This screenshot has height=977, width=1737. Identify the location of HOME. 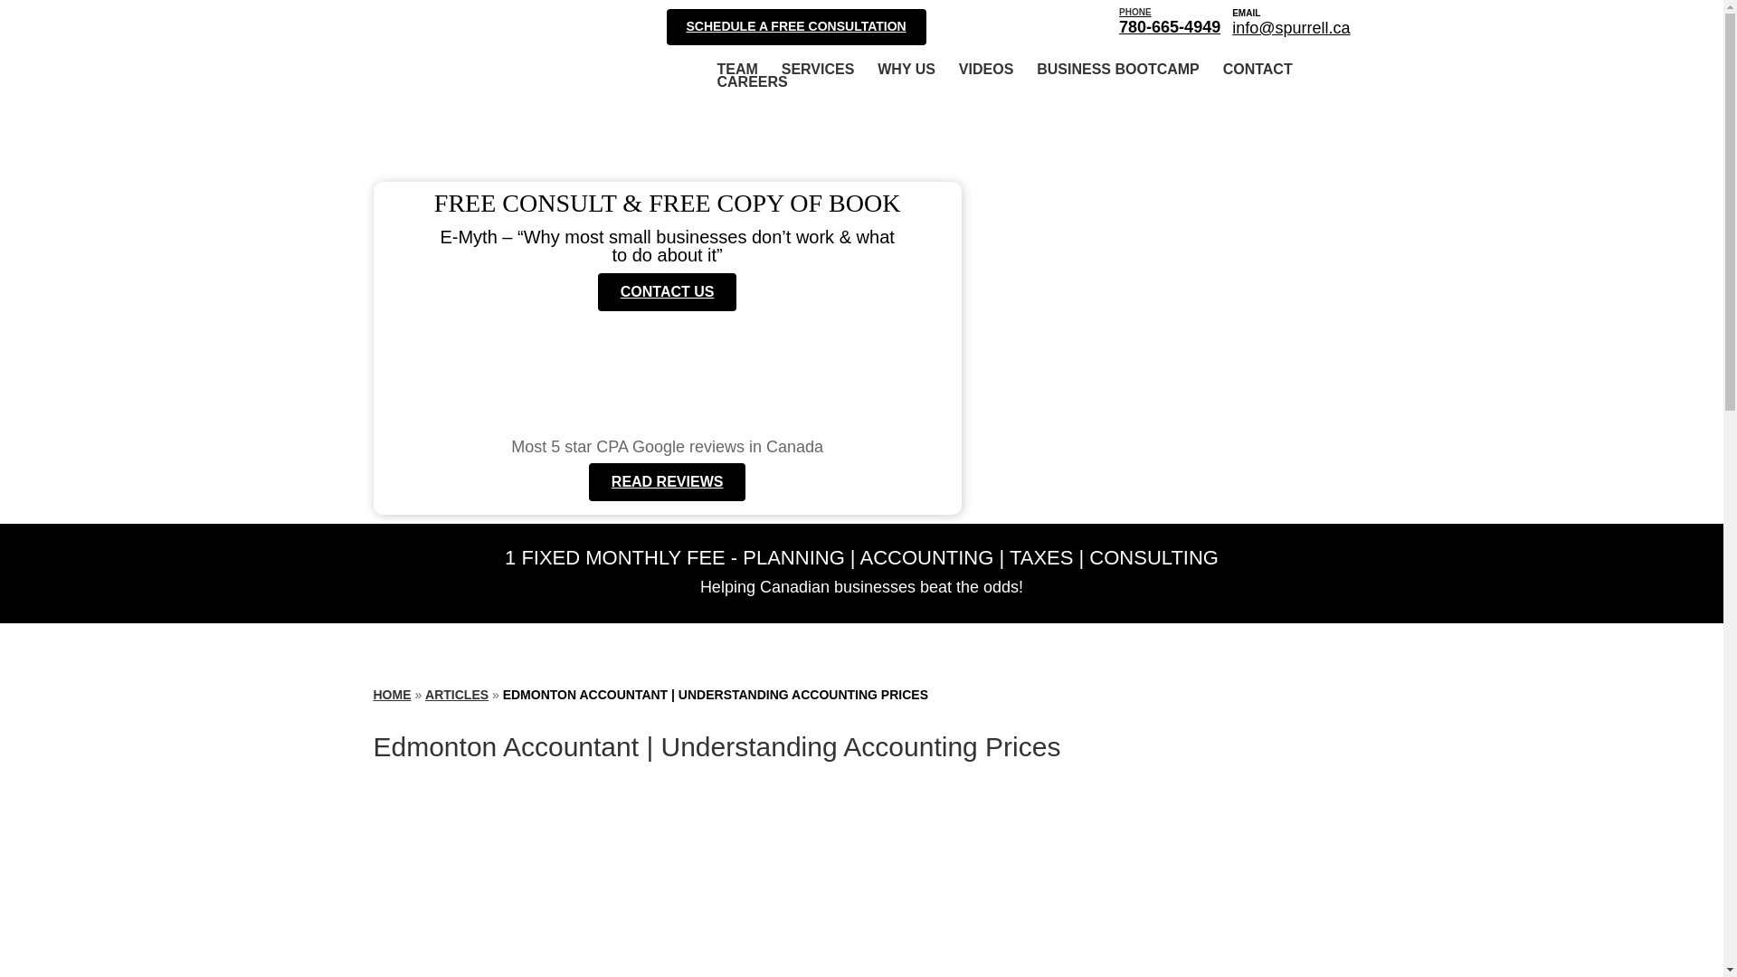
(1169, 20).